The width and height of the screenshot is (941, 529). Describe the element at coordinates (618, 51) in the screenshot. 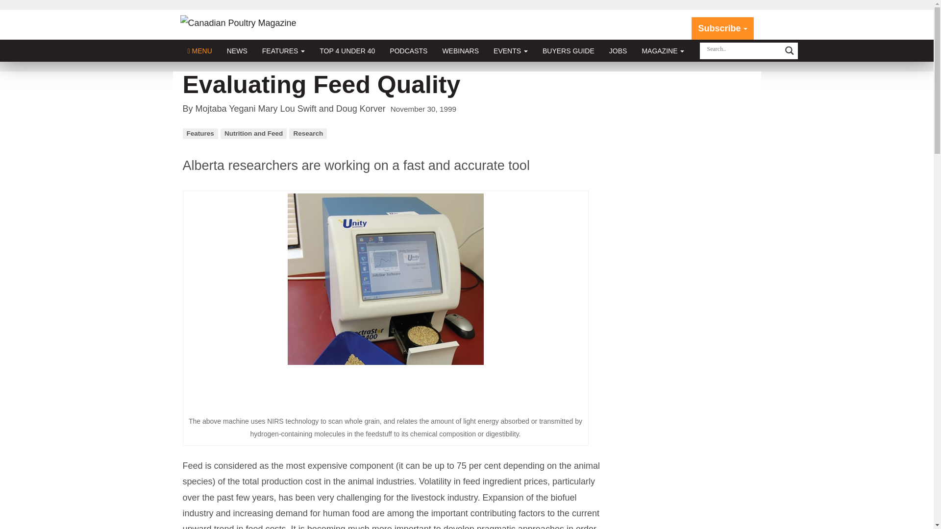

I see `JOBS` at that location.